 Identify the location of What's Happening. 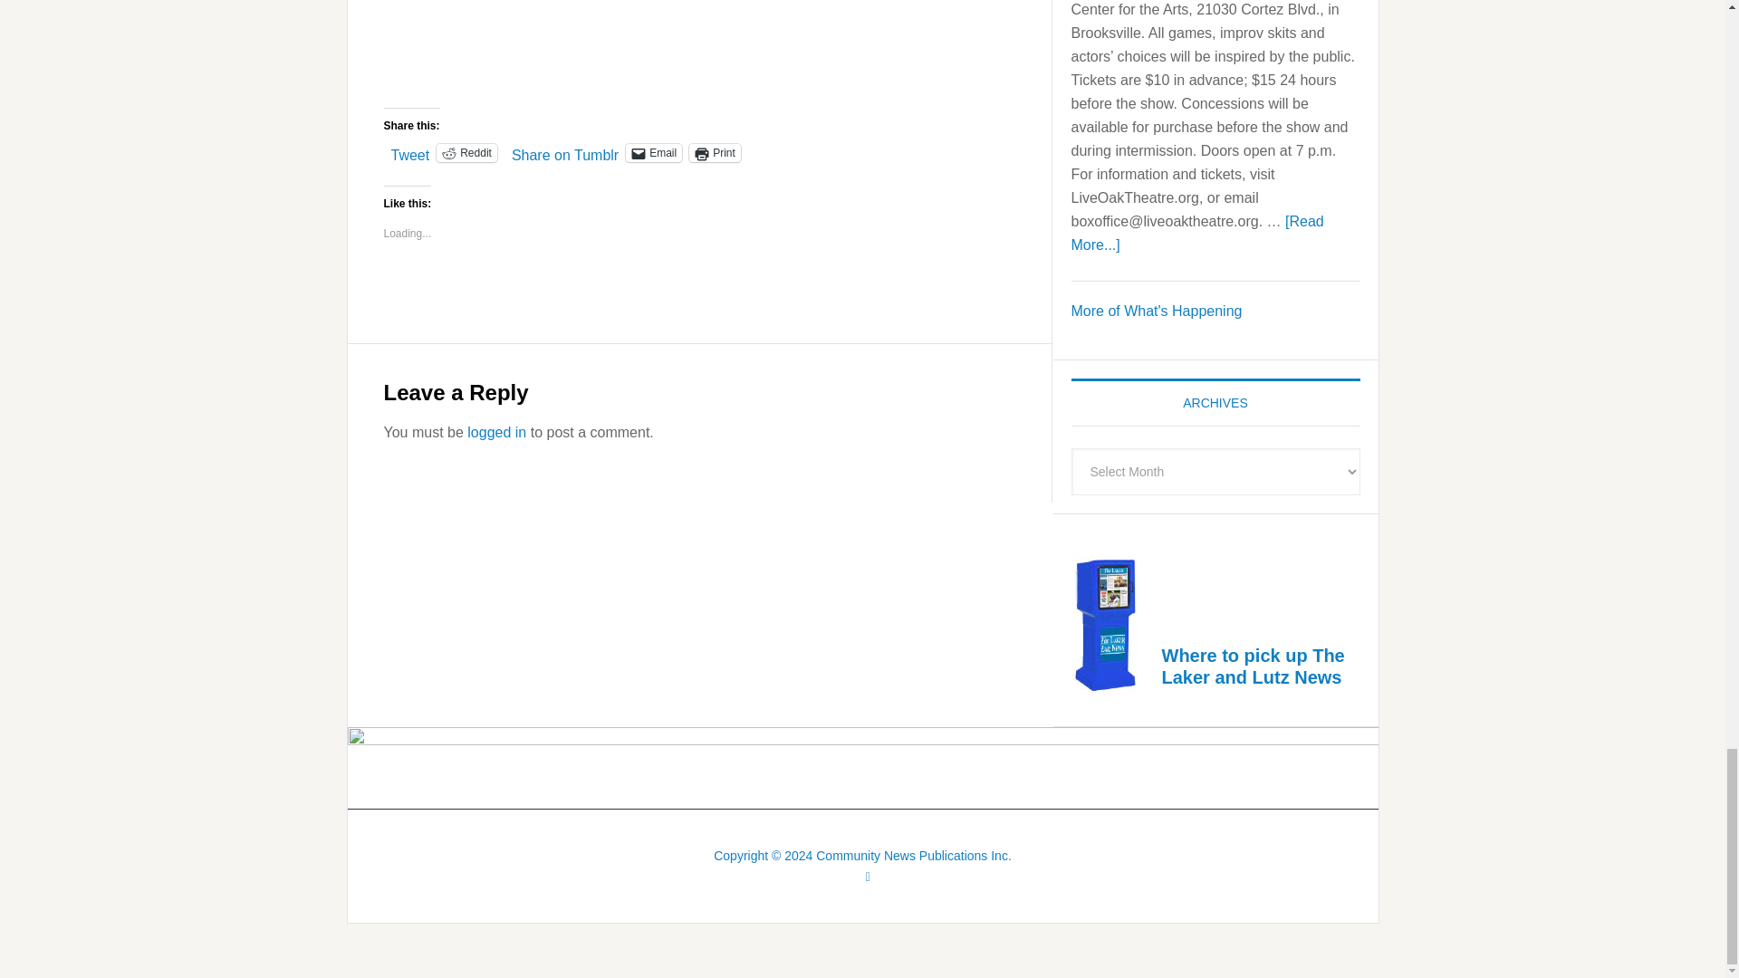
(1156, 311).